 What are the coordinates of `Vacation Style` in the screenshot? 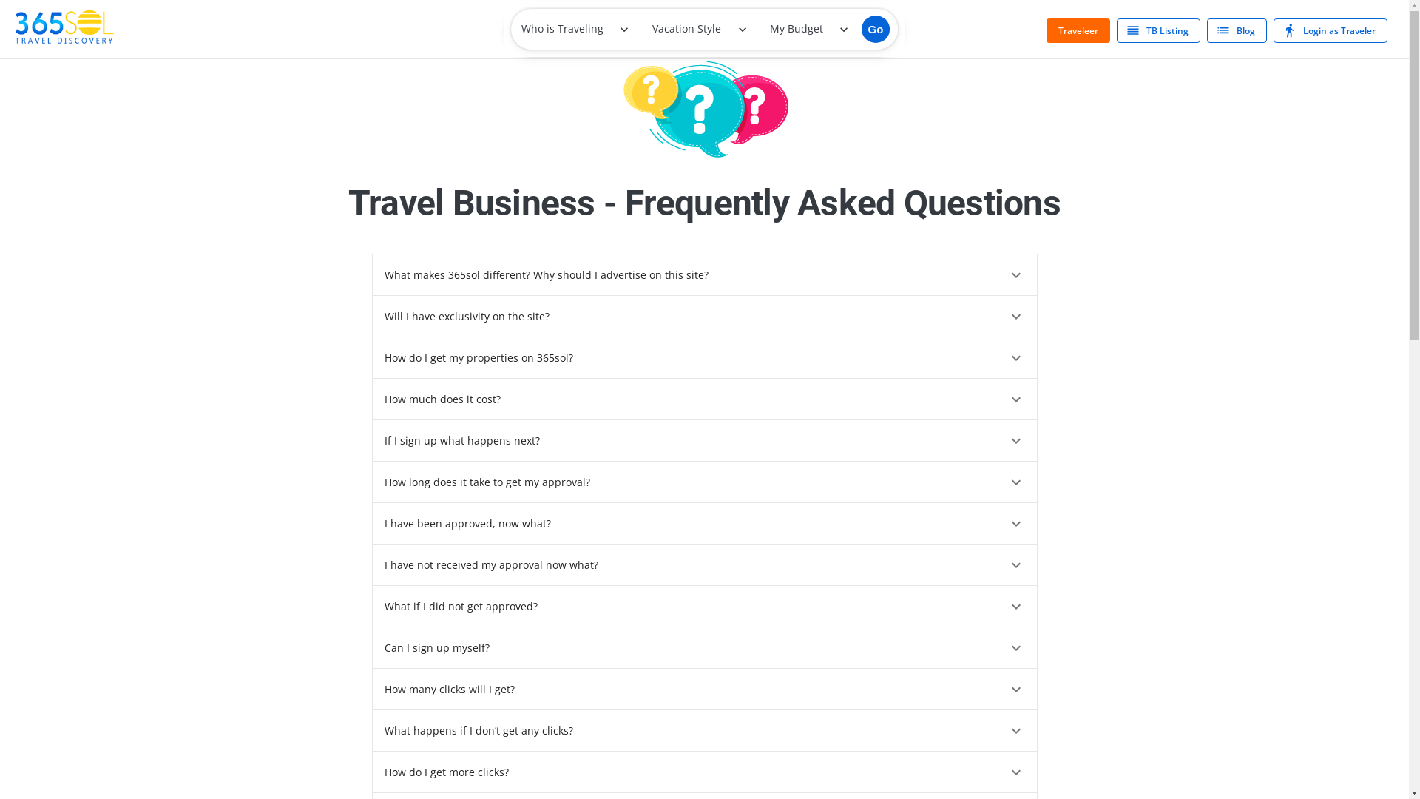 It's located at (694, 30).